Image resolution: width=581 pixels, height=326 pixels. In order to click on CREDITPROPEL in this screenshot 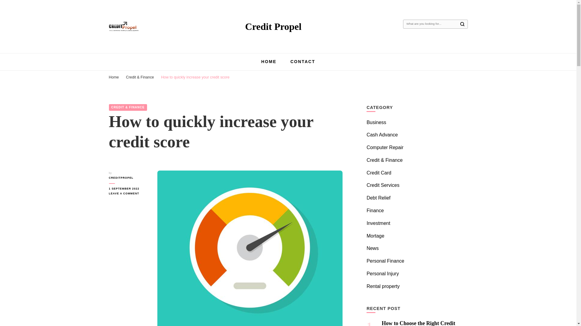, I will do `click(128, 178)`.